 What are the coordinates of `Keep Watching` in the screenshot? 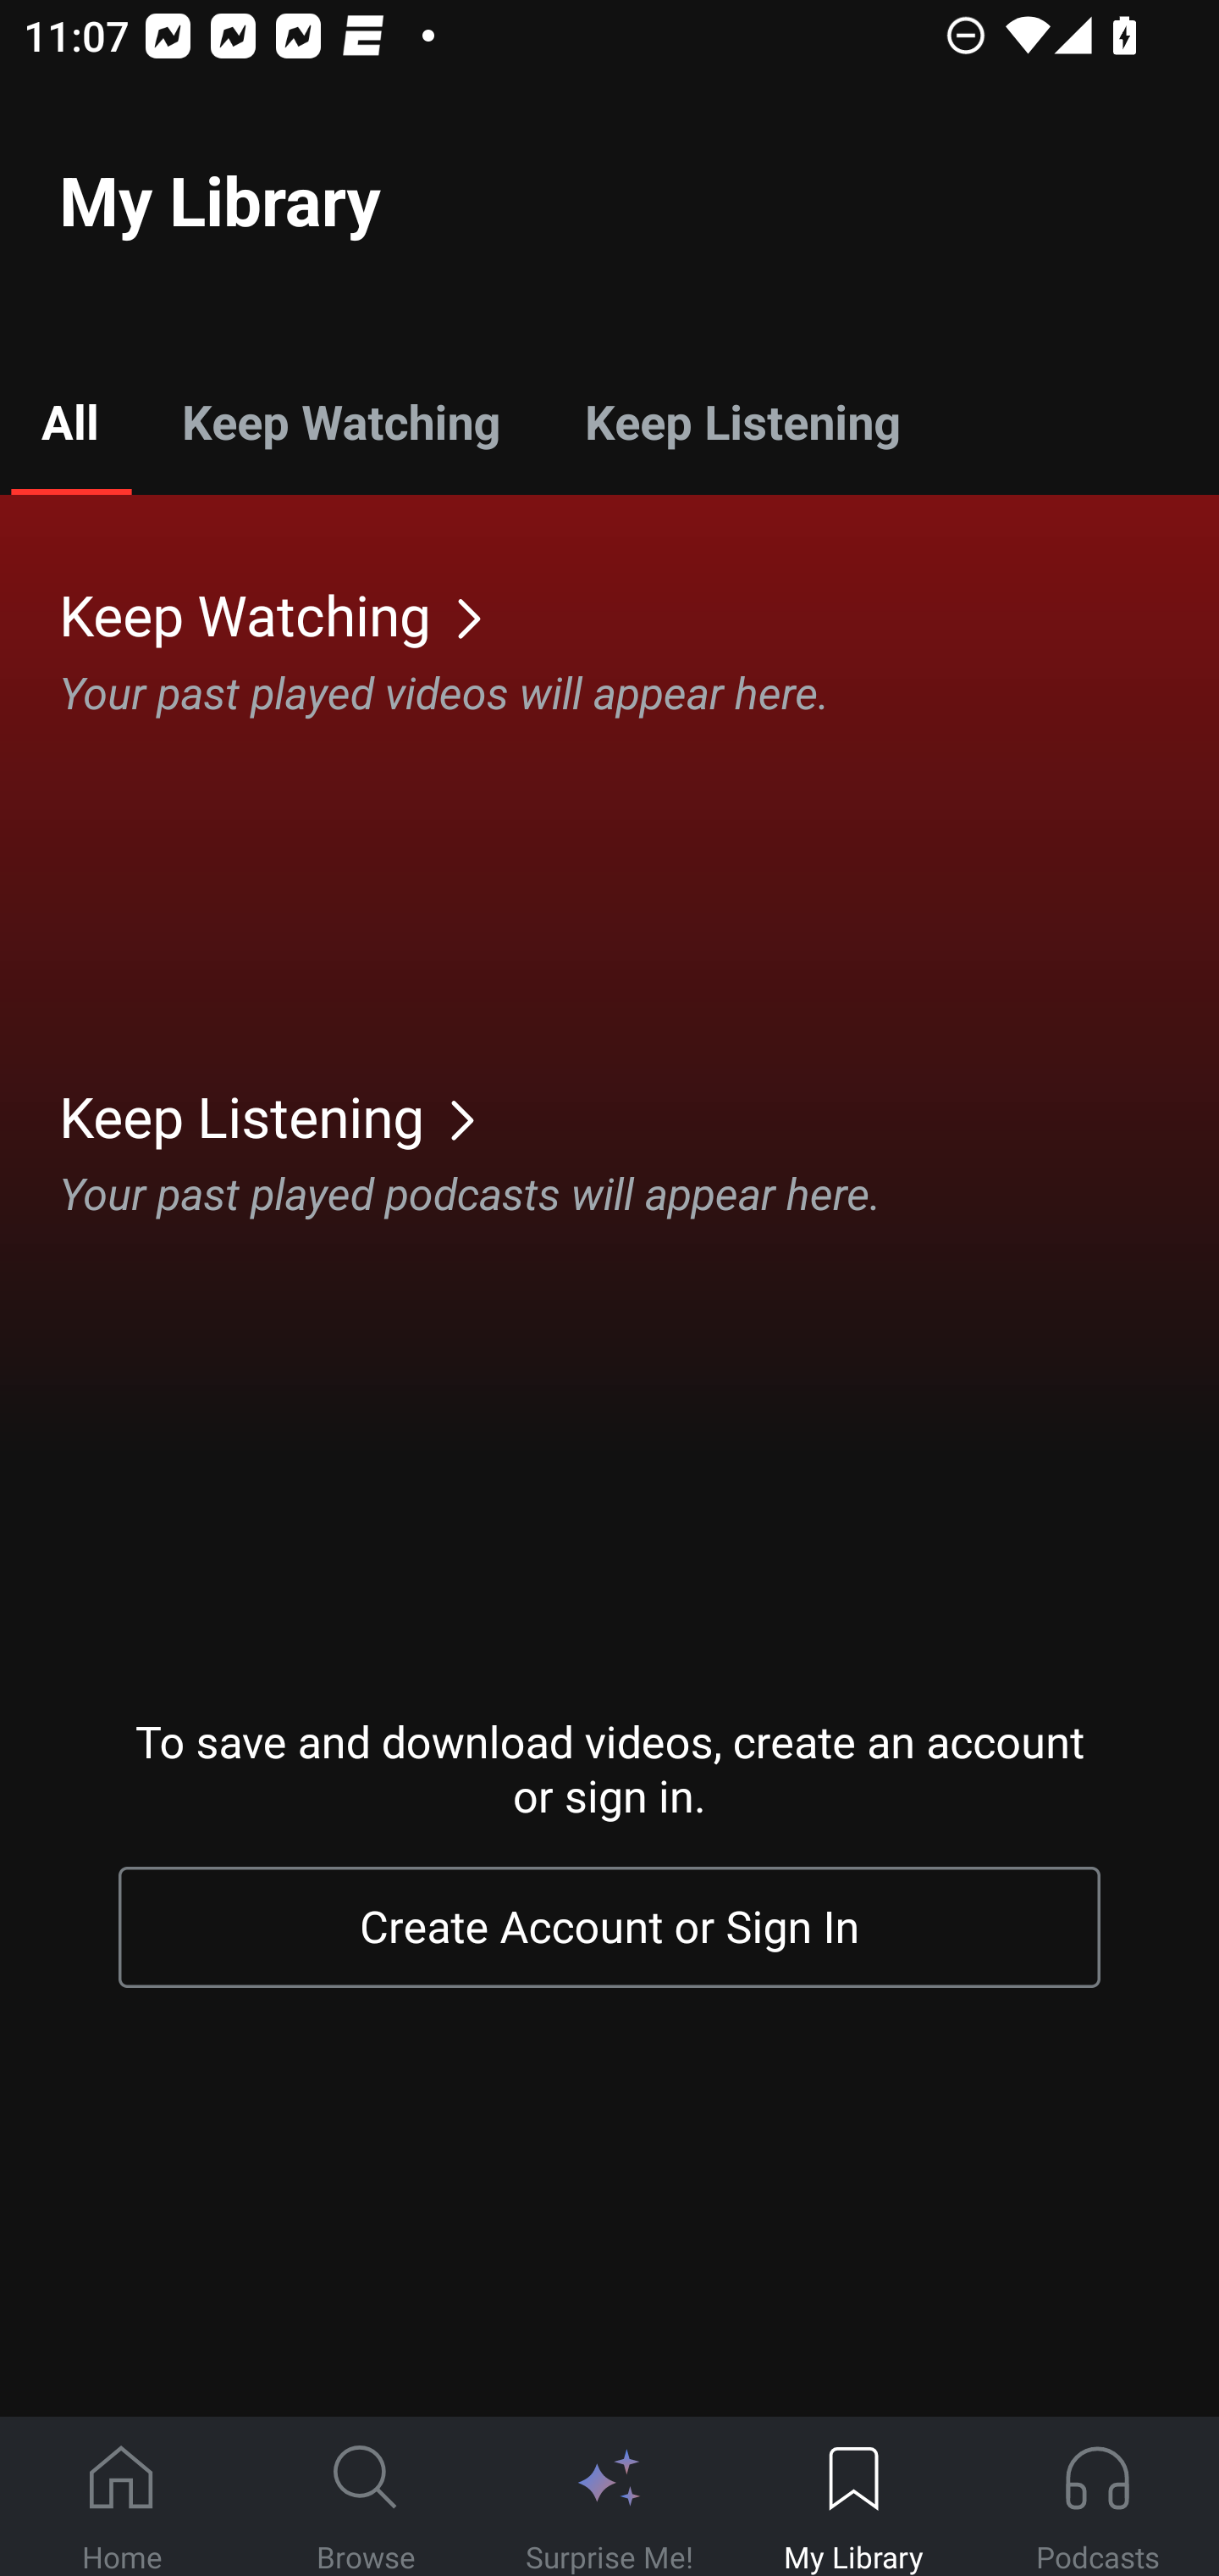 It's located at (340, 420).